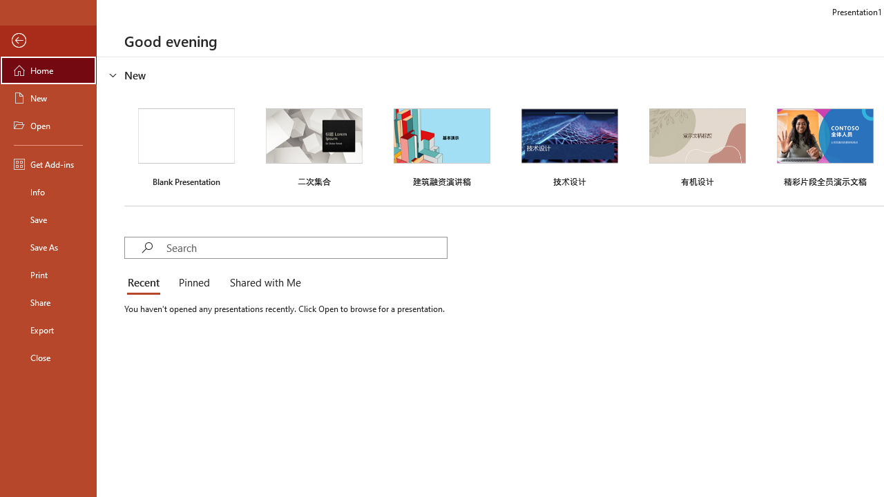  I want to click on Print, so click(48, 275).